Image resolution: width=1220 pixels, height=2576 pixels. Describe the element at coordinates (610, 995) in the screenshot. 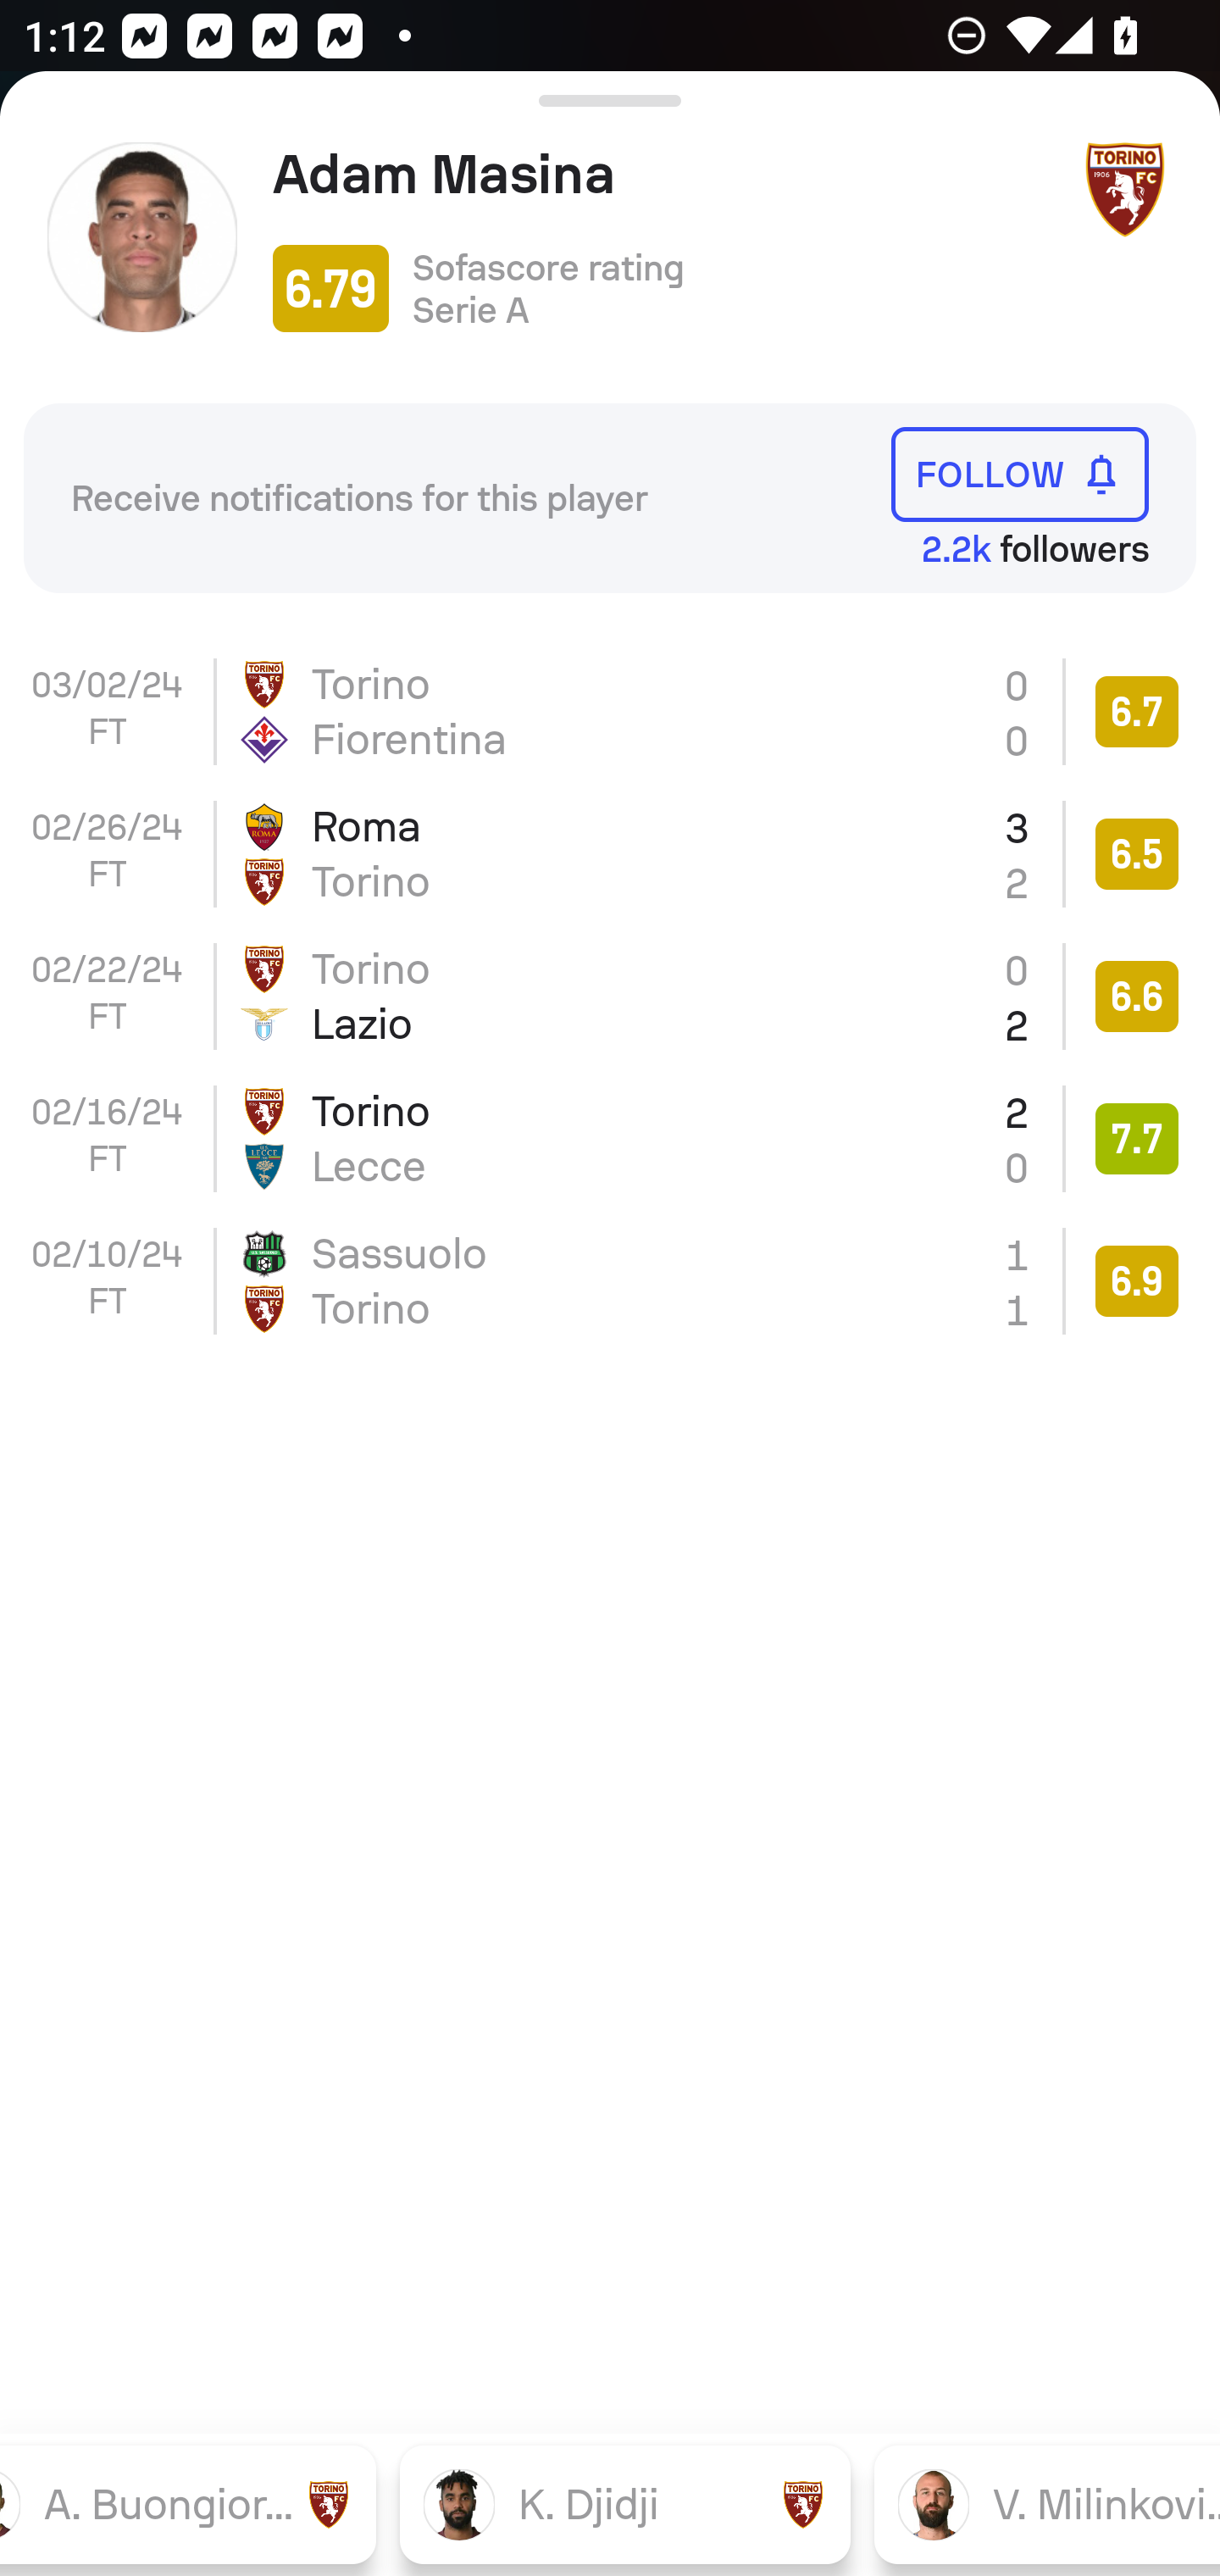

I see `02/22/24 FT Torino 0 Lazio 2 6.6` at that location.